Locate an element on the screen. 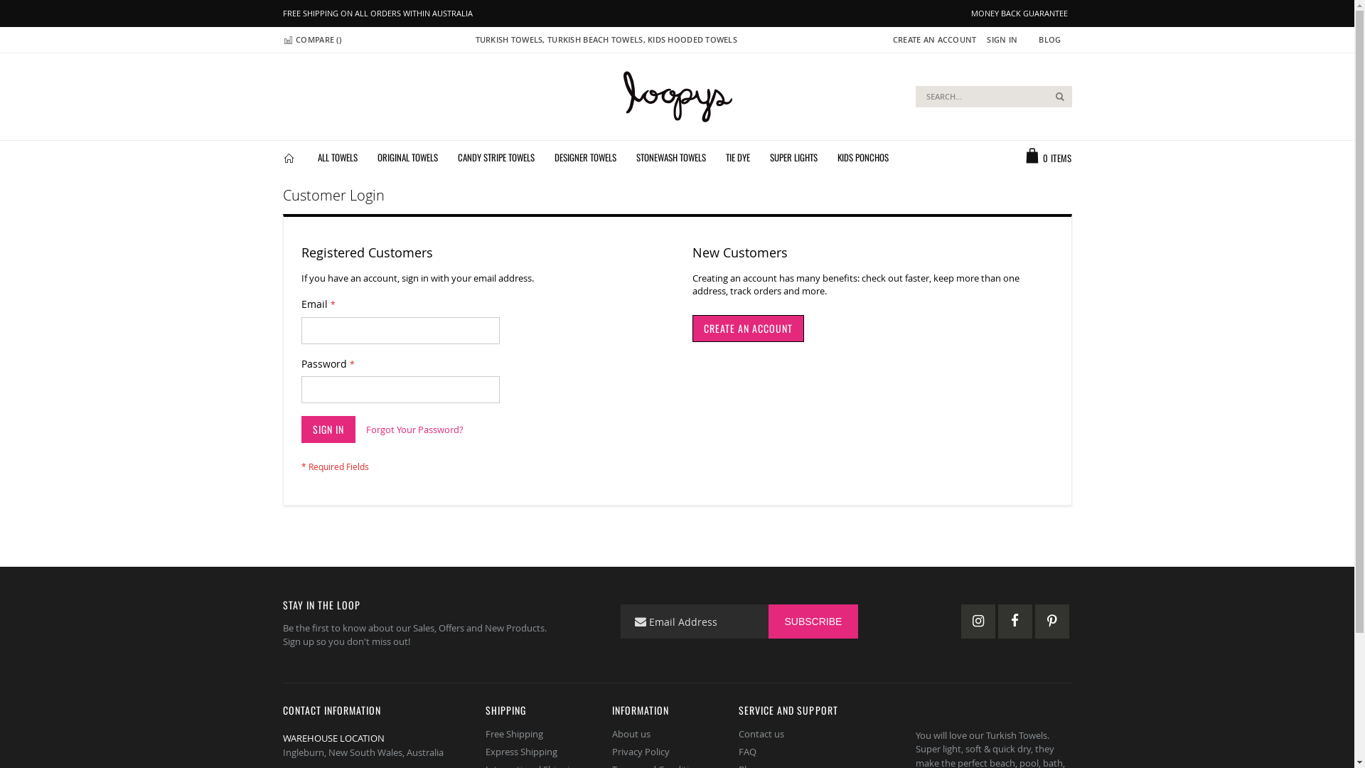 This screenshot has height=768, width=1365. SUPER LIGHTS is located at coordinates (793, 157).